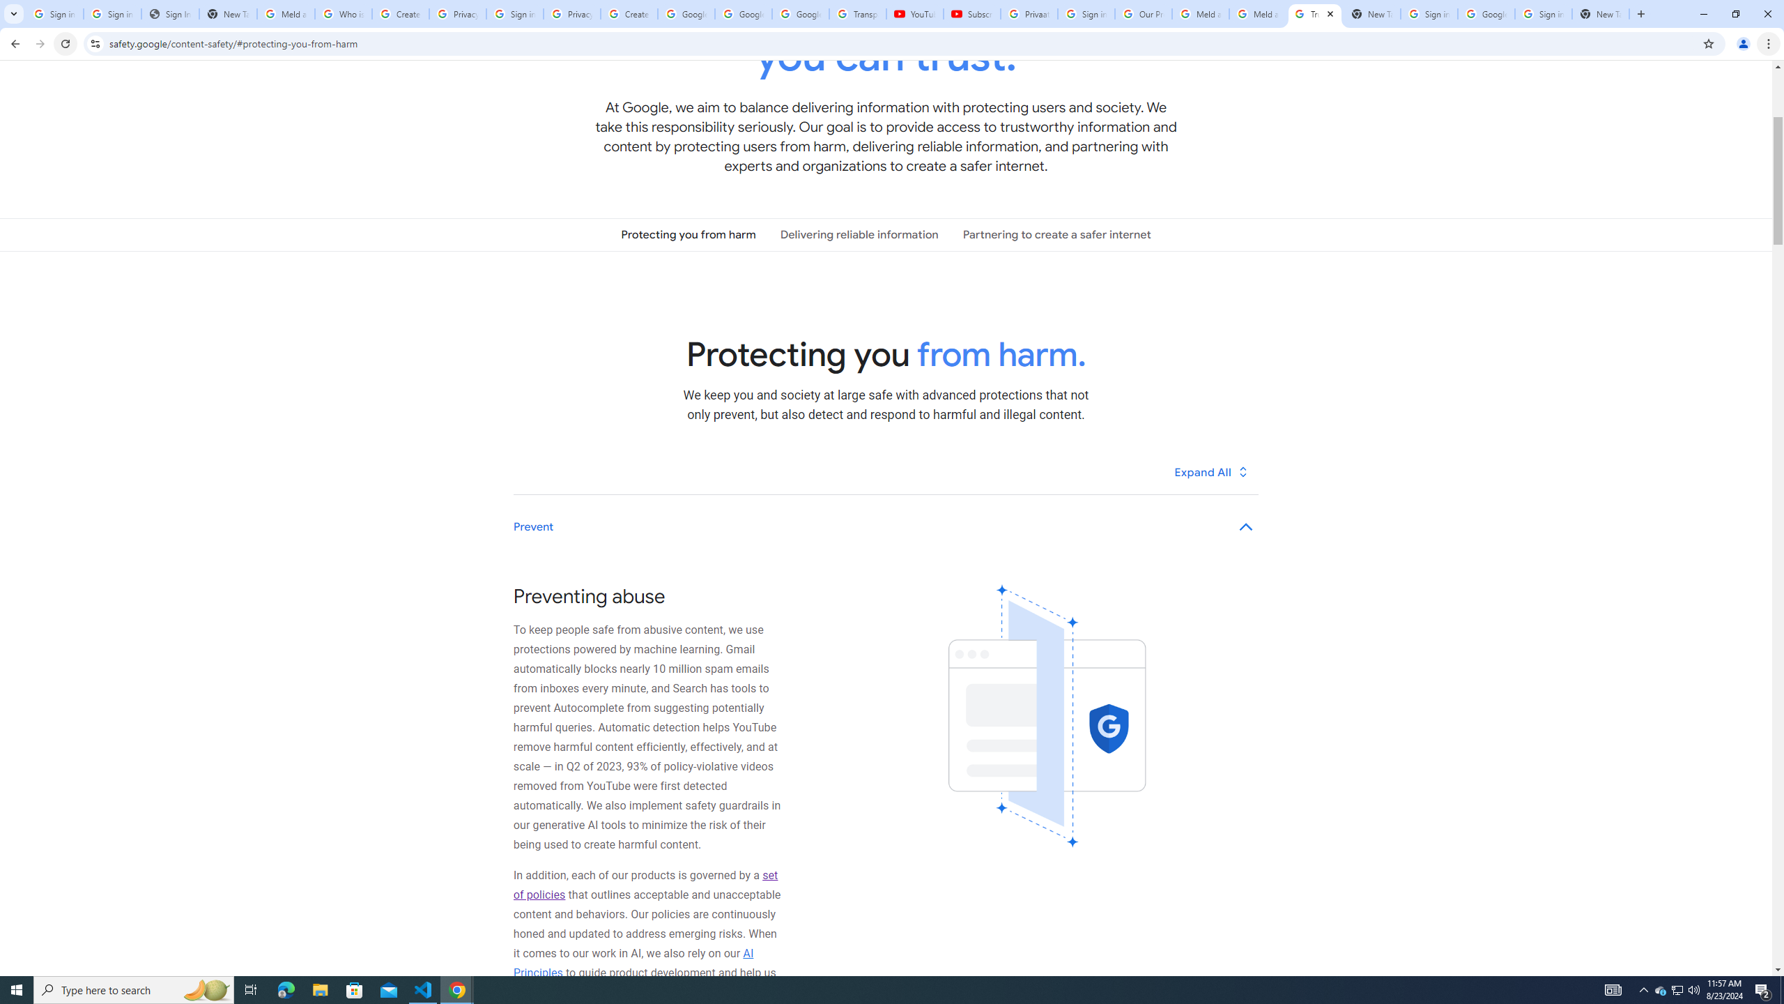 The image size is (1784, 1004). Describe the element at coordinates (112, 14) in the screenshot. I see `Sign in - Google Accounts` at that location.